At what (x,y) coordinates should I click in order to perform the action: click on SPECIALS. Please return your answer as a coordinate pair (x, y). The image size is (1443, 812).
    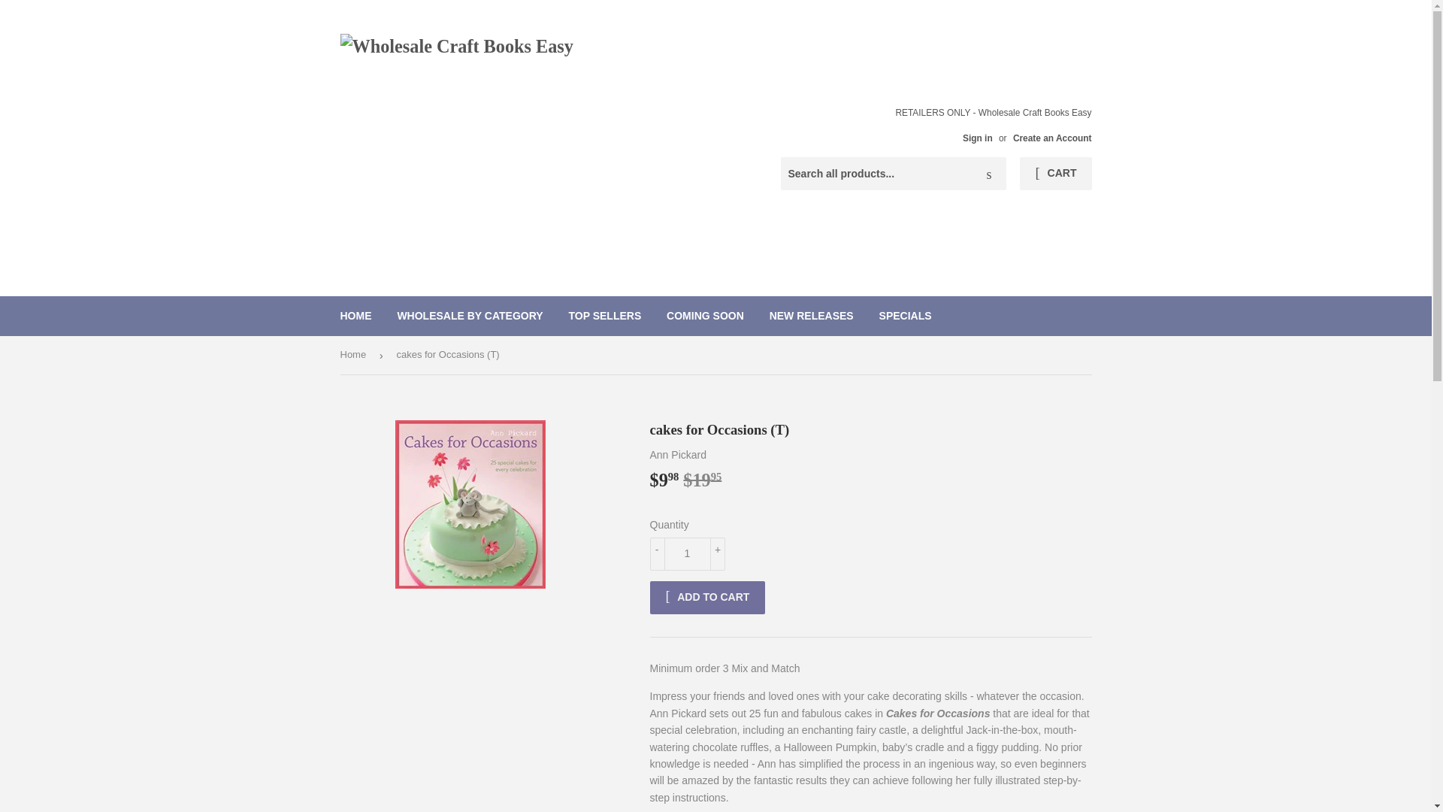
    Looking at the image, I should click on (906, 316).